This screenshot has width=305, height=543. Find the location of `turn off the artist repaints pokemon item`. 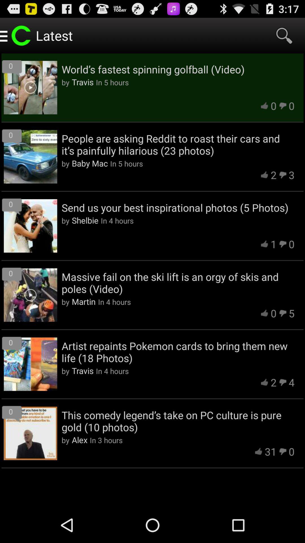

turn off the artist repaints pokemon item is located at coordinates (178, 352).